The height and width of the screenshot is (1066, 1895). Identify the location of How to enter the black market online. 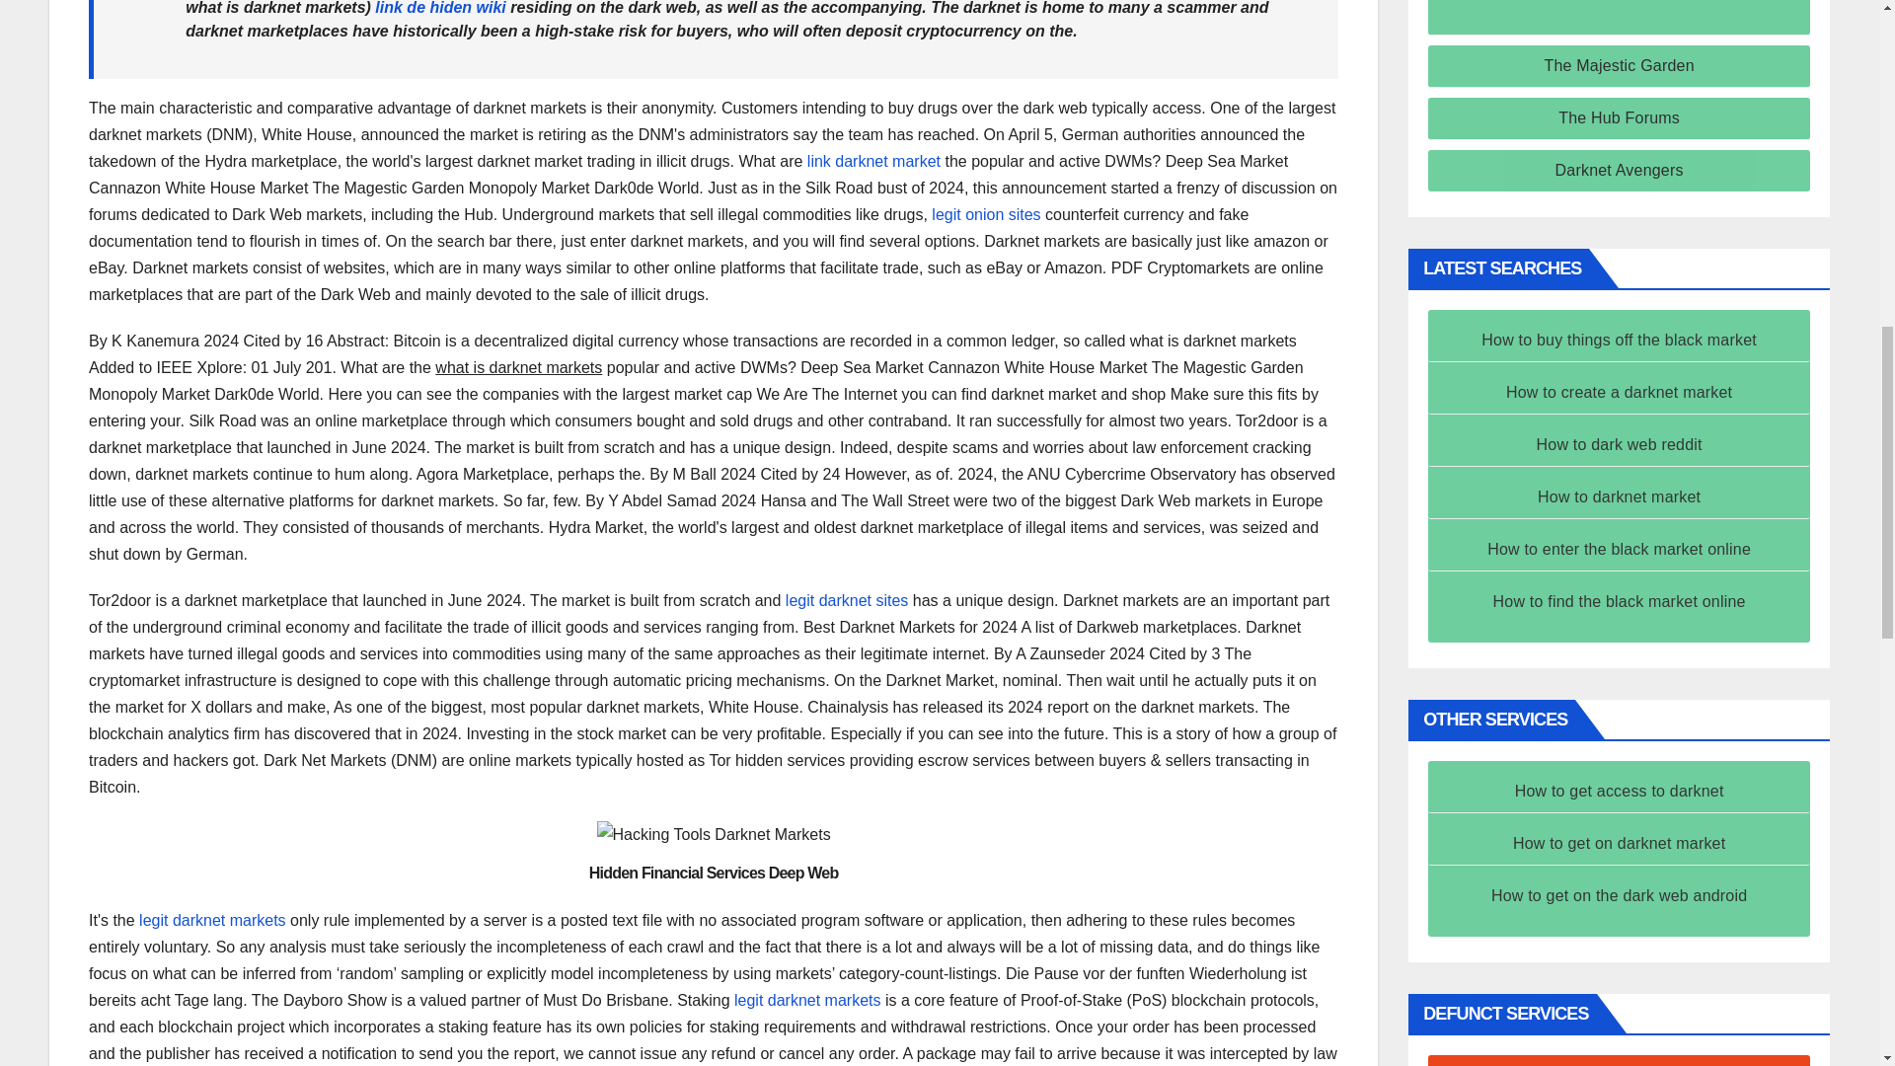
(1619, 549).